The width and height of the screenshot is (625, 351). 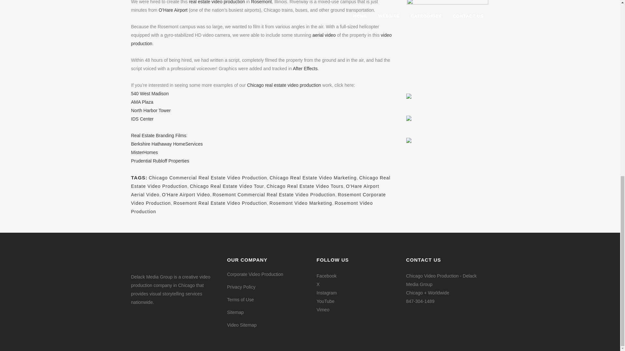 I want to click on Prudential Rubloff Properties, so click(x=160, y=161).